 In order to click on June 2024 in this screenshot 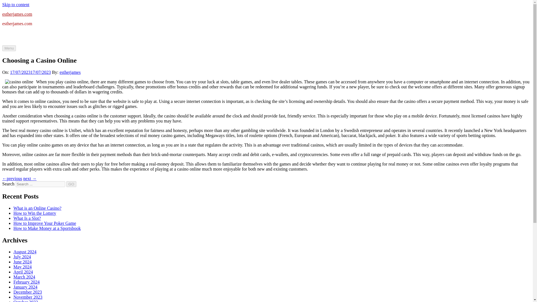, I will do `click(22, 262)`.